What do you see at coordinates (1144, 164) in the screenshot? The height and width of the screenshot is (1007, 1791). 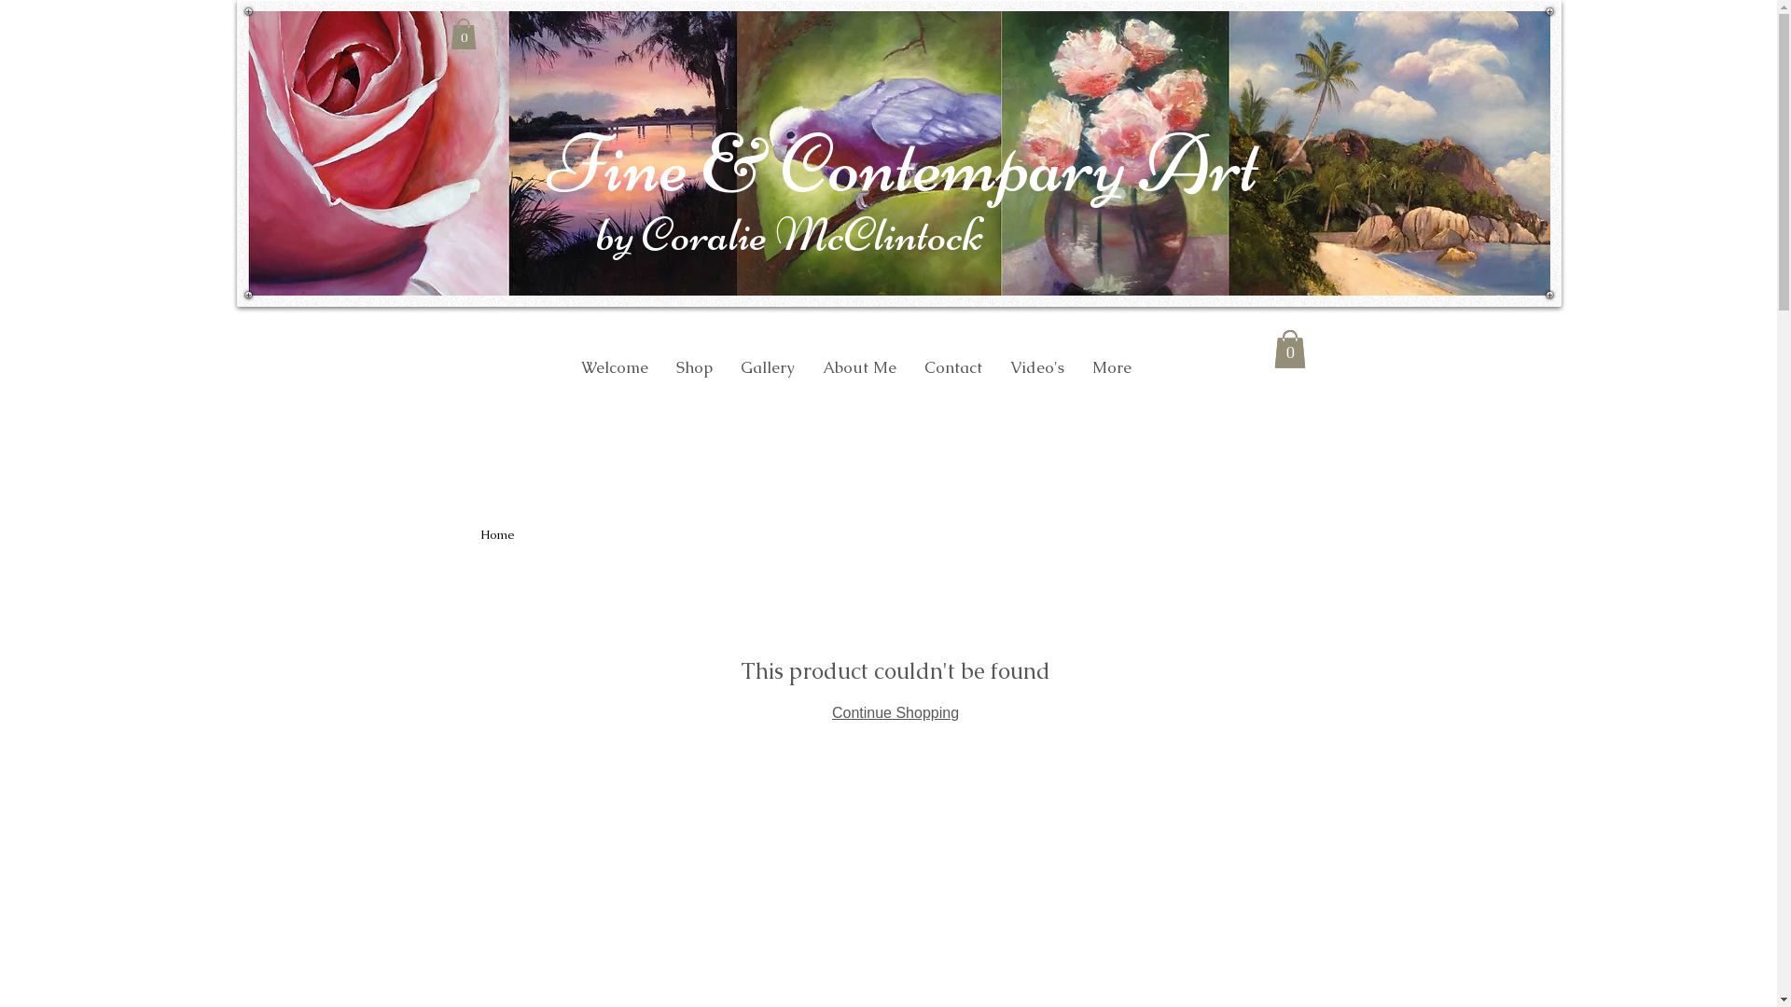 I see `ary Art` at bounding box center [1144, 164].